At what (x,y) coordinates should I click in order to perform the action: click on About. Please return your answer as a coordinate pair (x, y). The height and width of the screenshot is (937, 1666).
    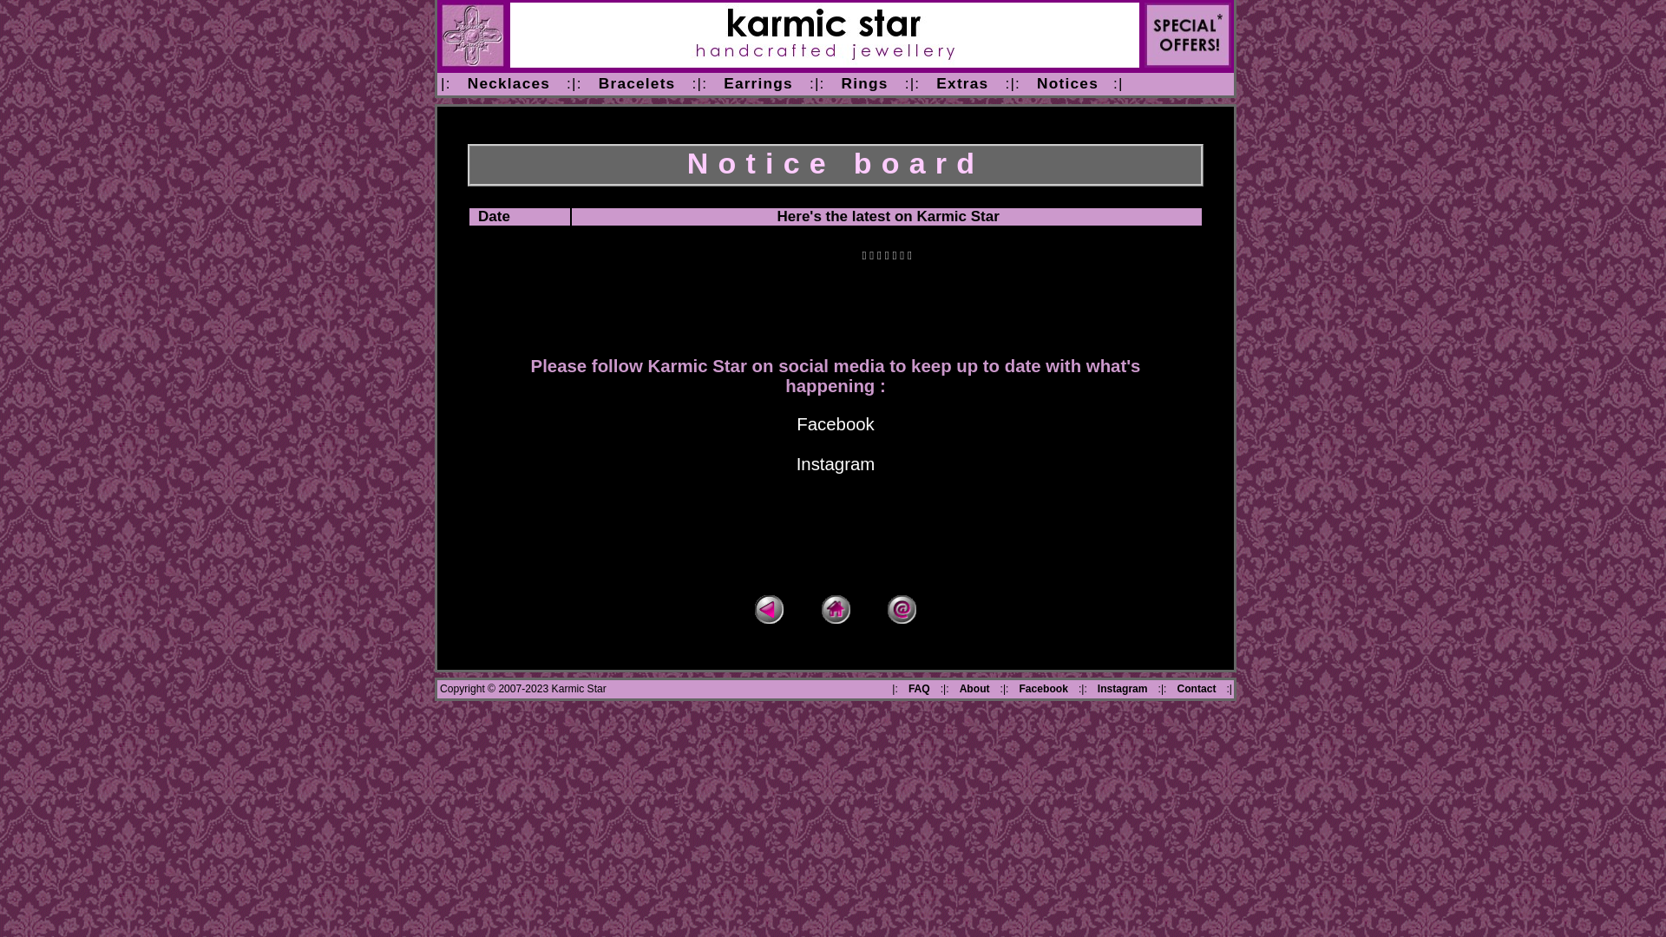
    Looking at the image, I should click on (975, 689).